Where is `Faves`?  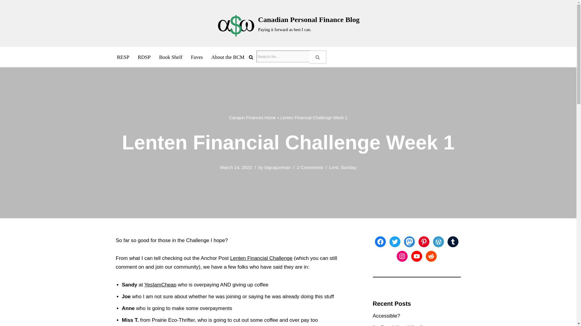
Faves is located at coordinates (197, 57).